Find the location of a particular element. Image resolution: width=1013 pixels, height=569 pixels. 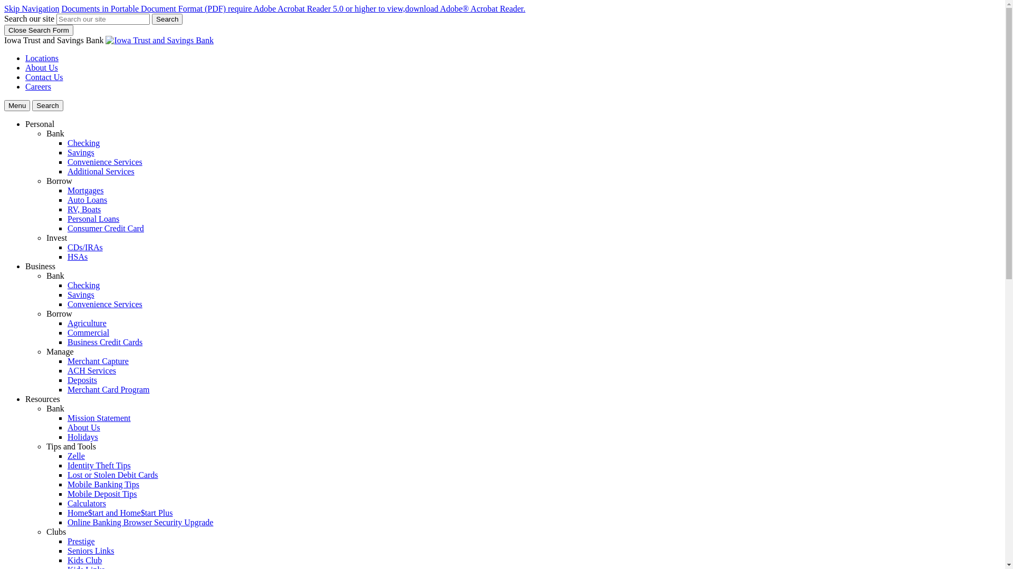

Deposits is located at coordinates (82, 380).